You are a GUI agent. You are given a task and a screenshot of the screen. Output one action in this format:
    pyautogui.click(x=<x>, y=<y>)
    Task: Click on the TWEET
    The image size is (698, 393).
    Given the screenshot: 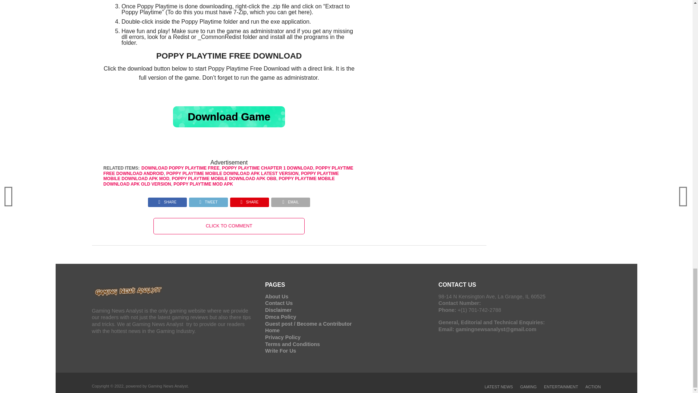 What is the action you would take?
    pyautogui.click(x=208, y=200)
    